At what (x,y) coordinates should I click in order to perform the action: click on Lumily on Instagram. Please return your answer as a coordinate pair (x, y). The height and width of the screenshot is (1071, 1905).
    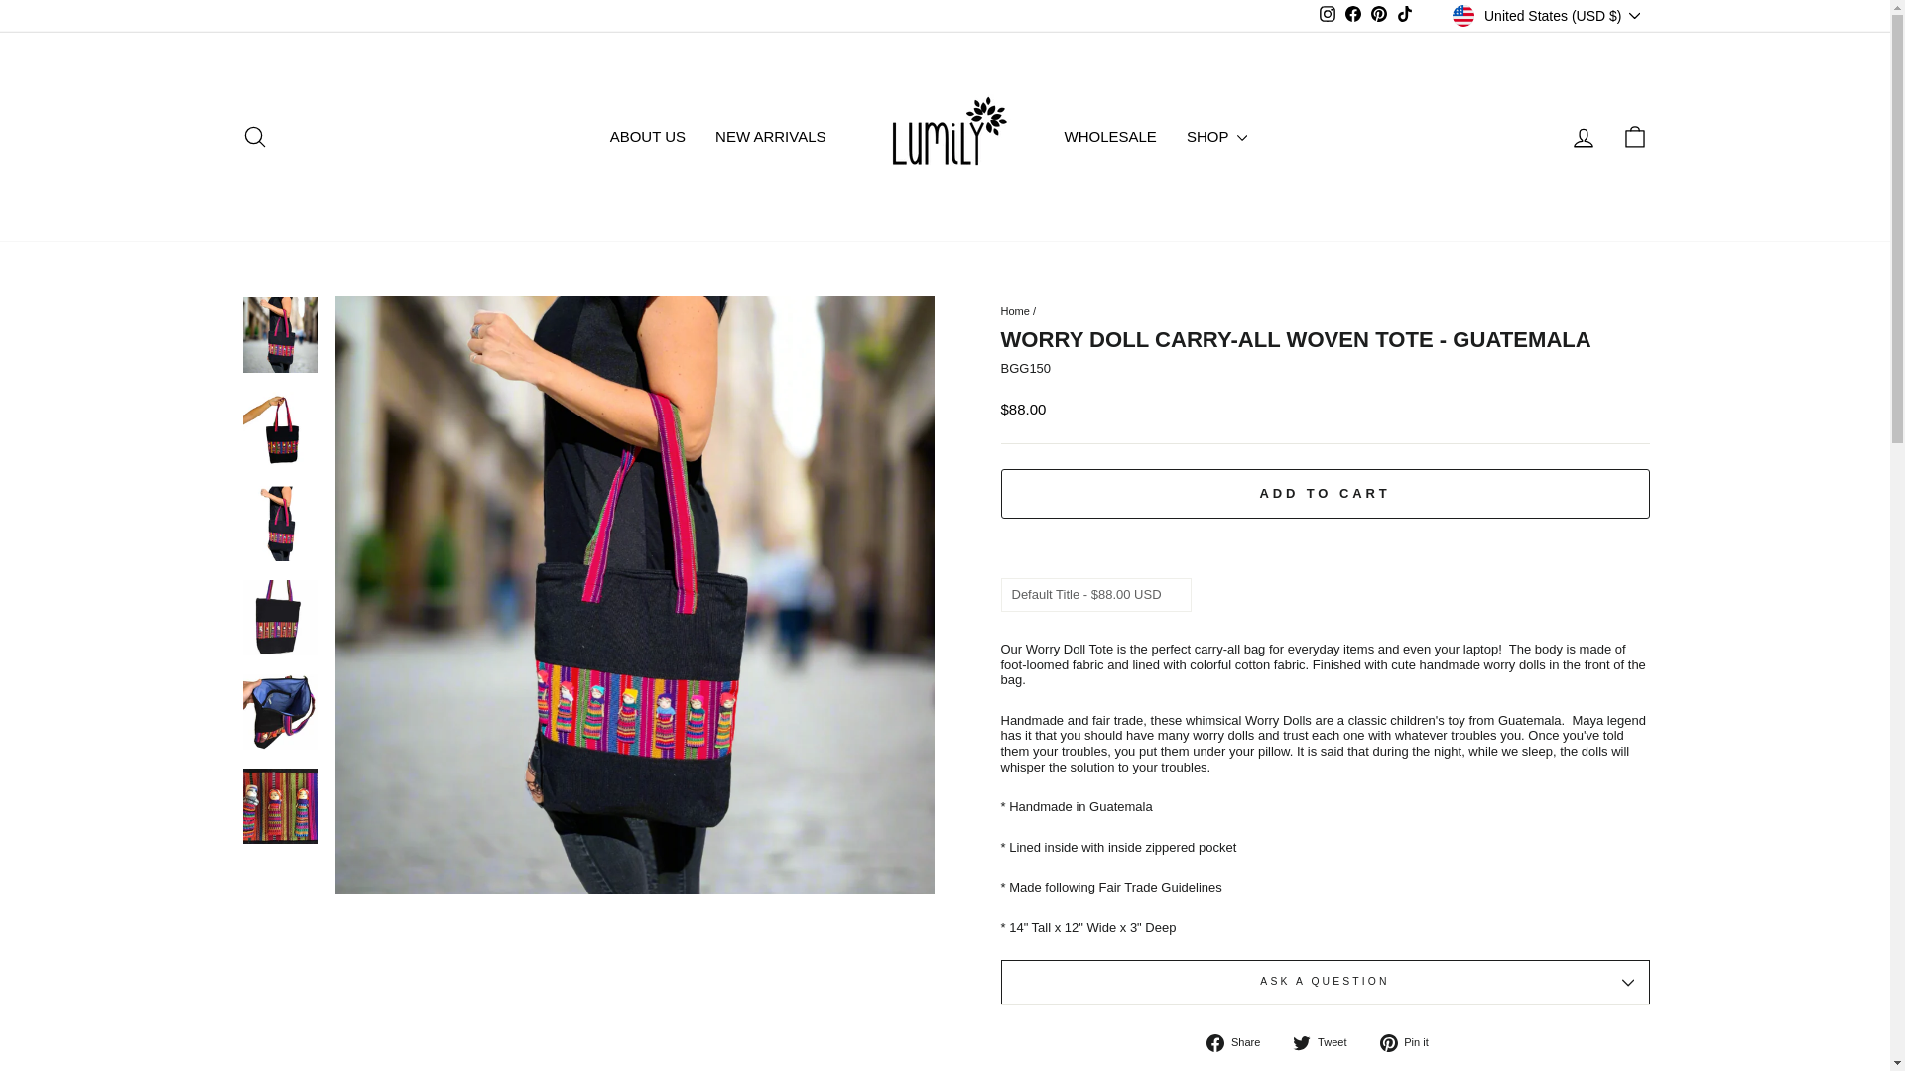
    Looking at the image, I should click on (1328, 16).